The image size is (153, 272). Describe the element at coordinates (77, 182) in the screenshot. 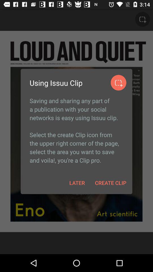

I see `open item below saving and sharing` at that location.